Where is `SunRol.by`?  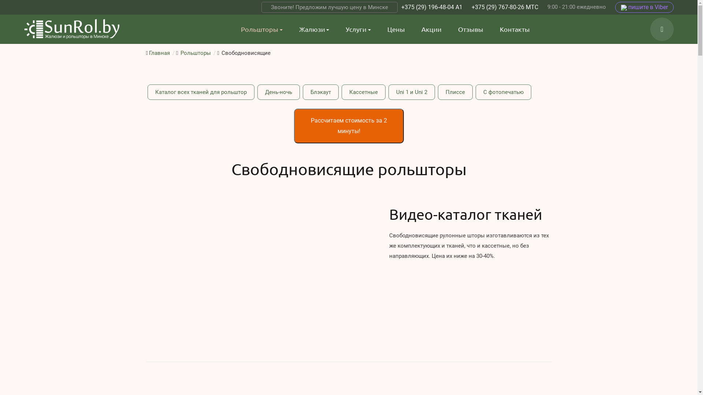
SunRol.by is located at coordinates (72, 29).